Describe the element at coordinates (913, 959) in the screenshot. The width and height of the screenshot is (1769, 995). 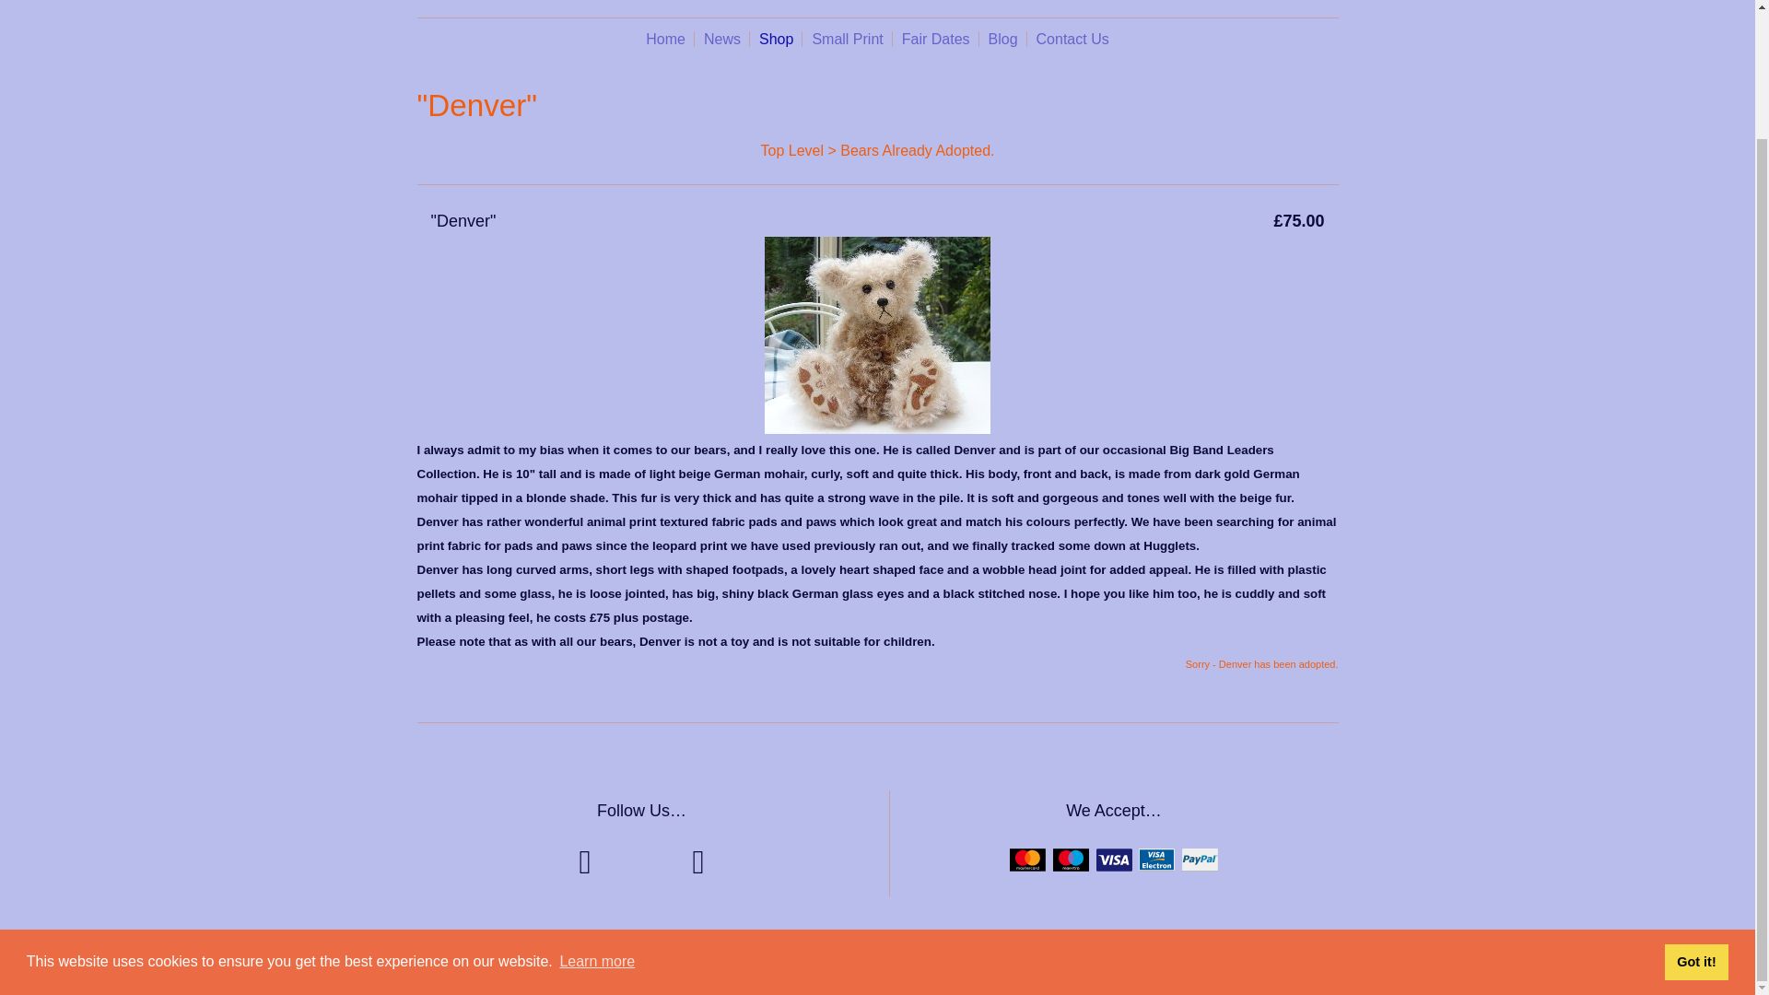
I see `Create` at that location.